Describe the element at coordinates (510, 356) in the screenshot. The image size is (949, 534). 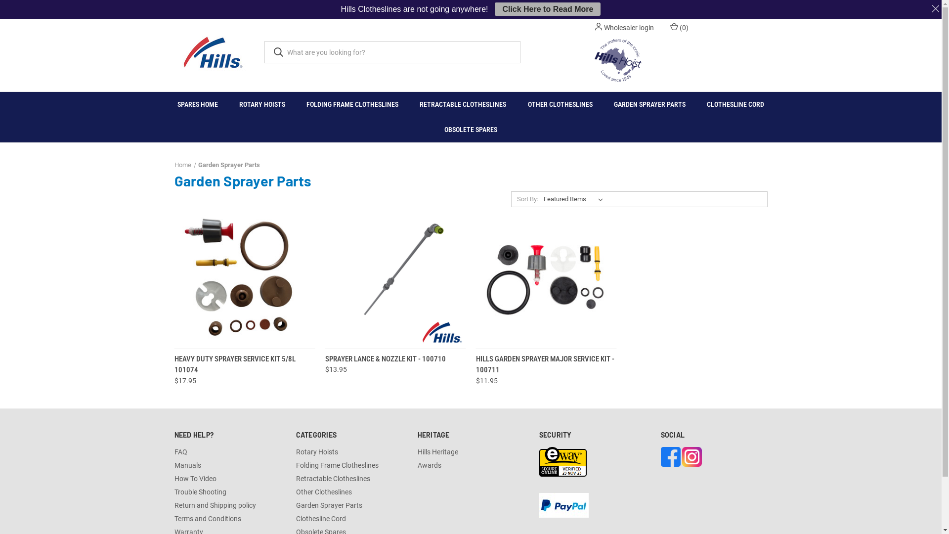
I see `QUICK VIEW` at that location.